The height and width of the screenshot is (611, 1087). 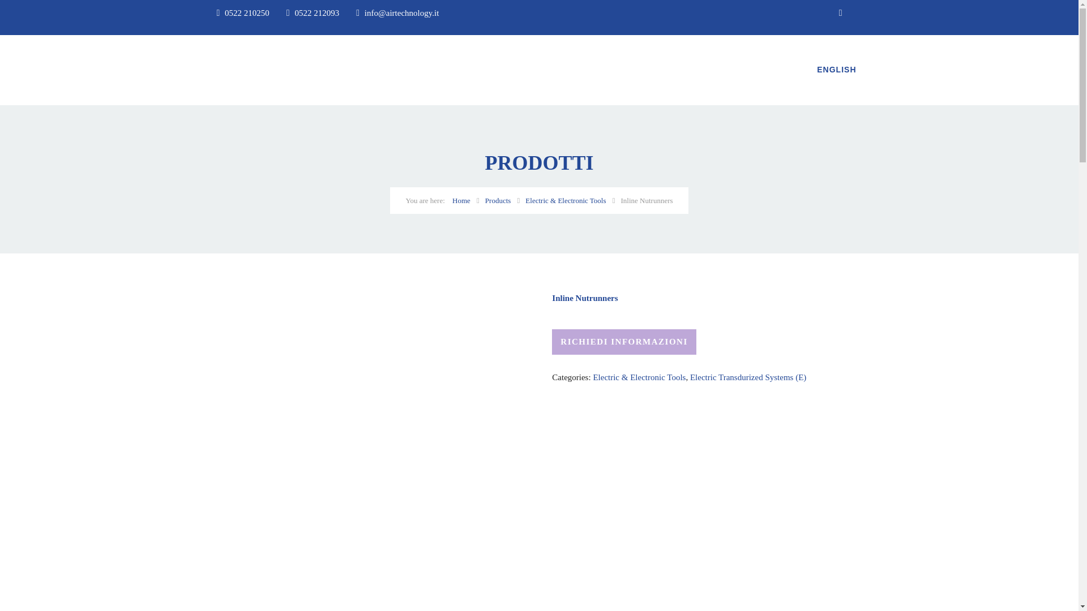 What do you see at coordinates (498, 200) in the screenshot?
I see `Products` at bounding box center [498, 200].